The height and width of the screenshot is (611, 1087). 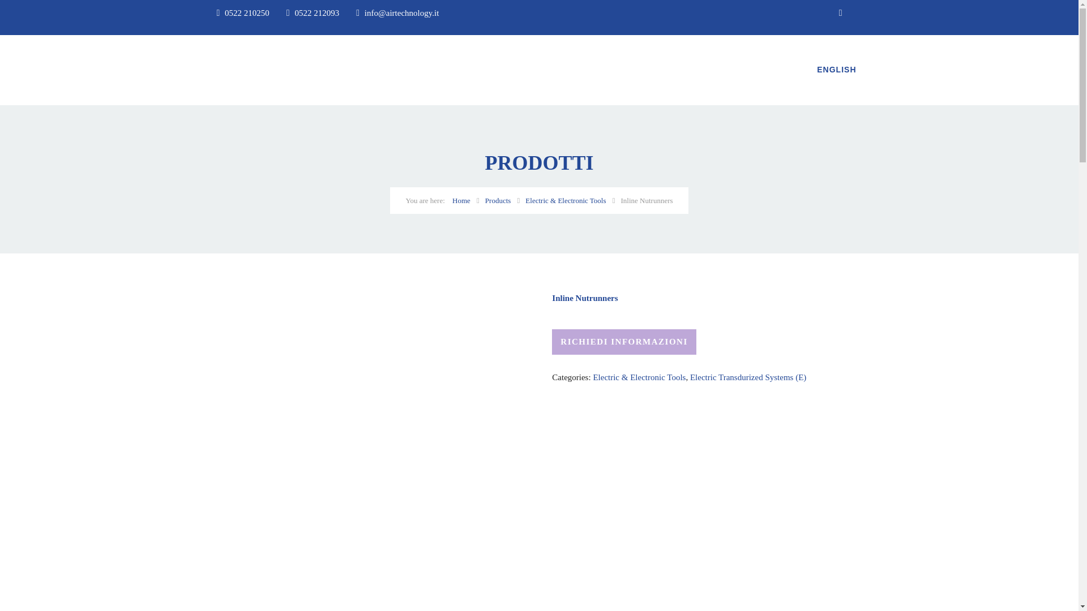 What do you see at coordinates (498, 200) in the screenshot?
I see `Products` at bounding box center [498, 200].